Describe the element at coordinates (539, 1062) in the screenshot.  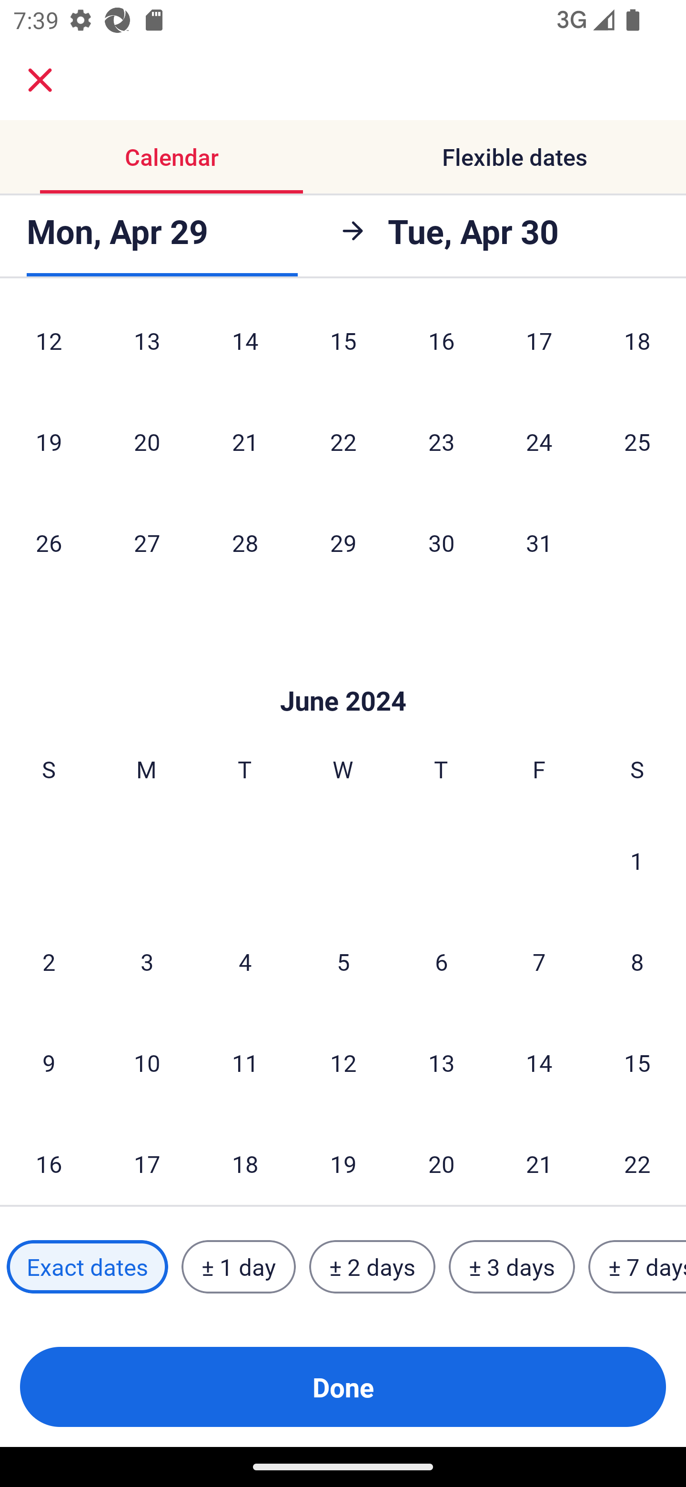
I see `14 Friday, June 14, 2024` at that location.